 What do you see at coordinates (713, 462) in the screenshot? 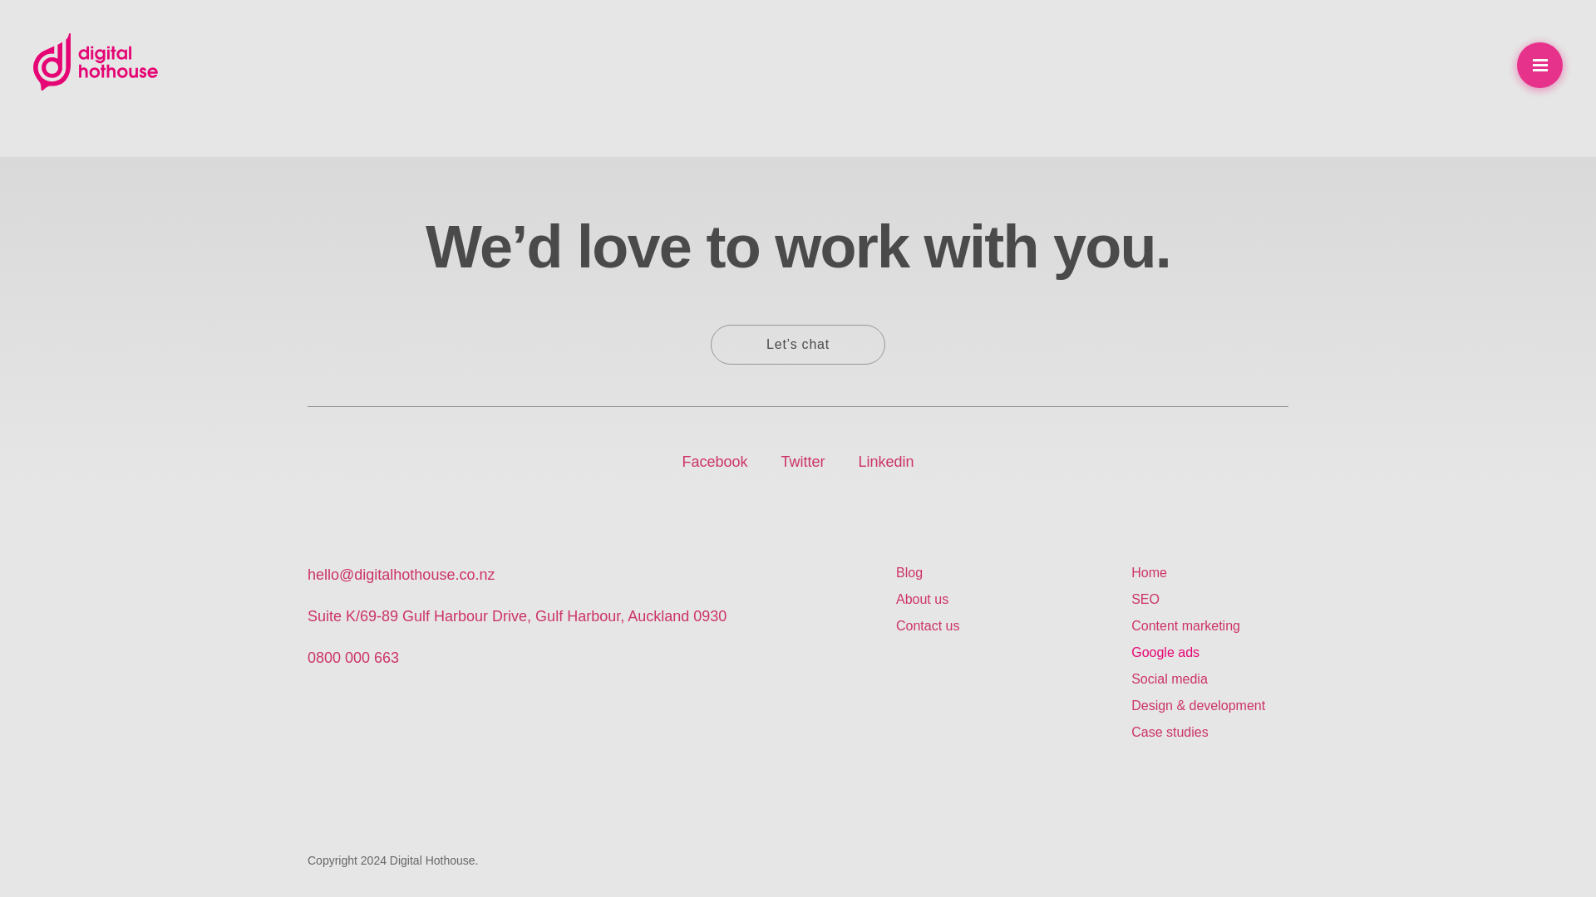
I see `Facebook` at bounding box center [713, 462].